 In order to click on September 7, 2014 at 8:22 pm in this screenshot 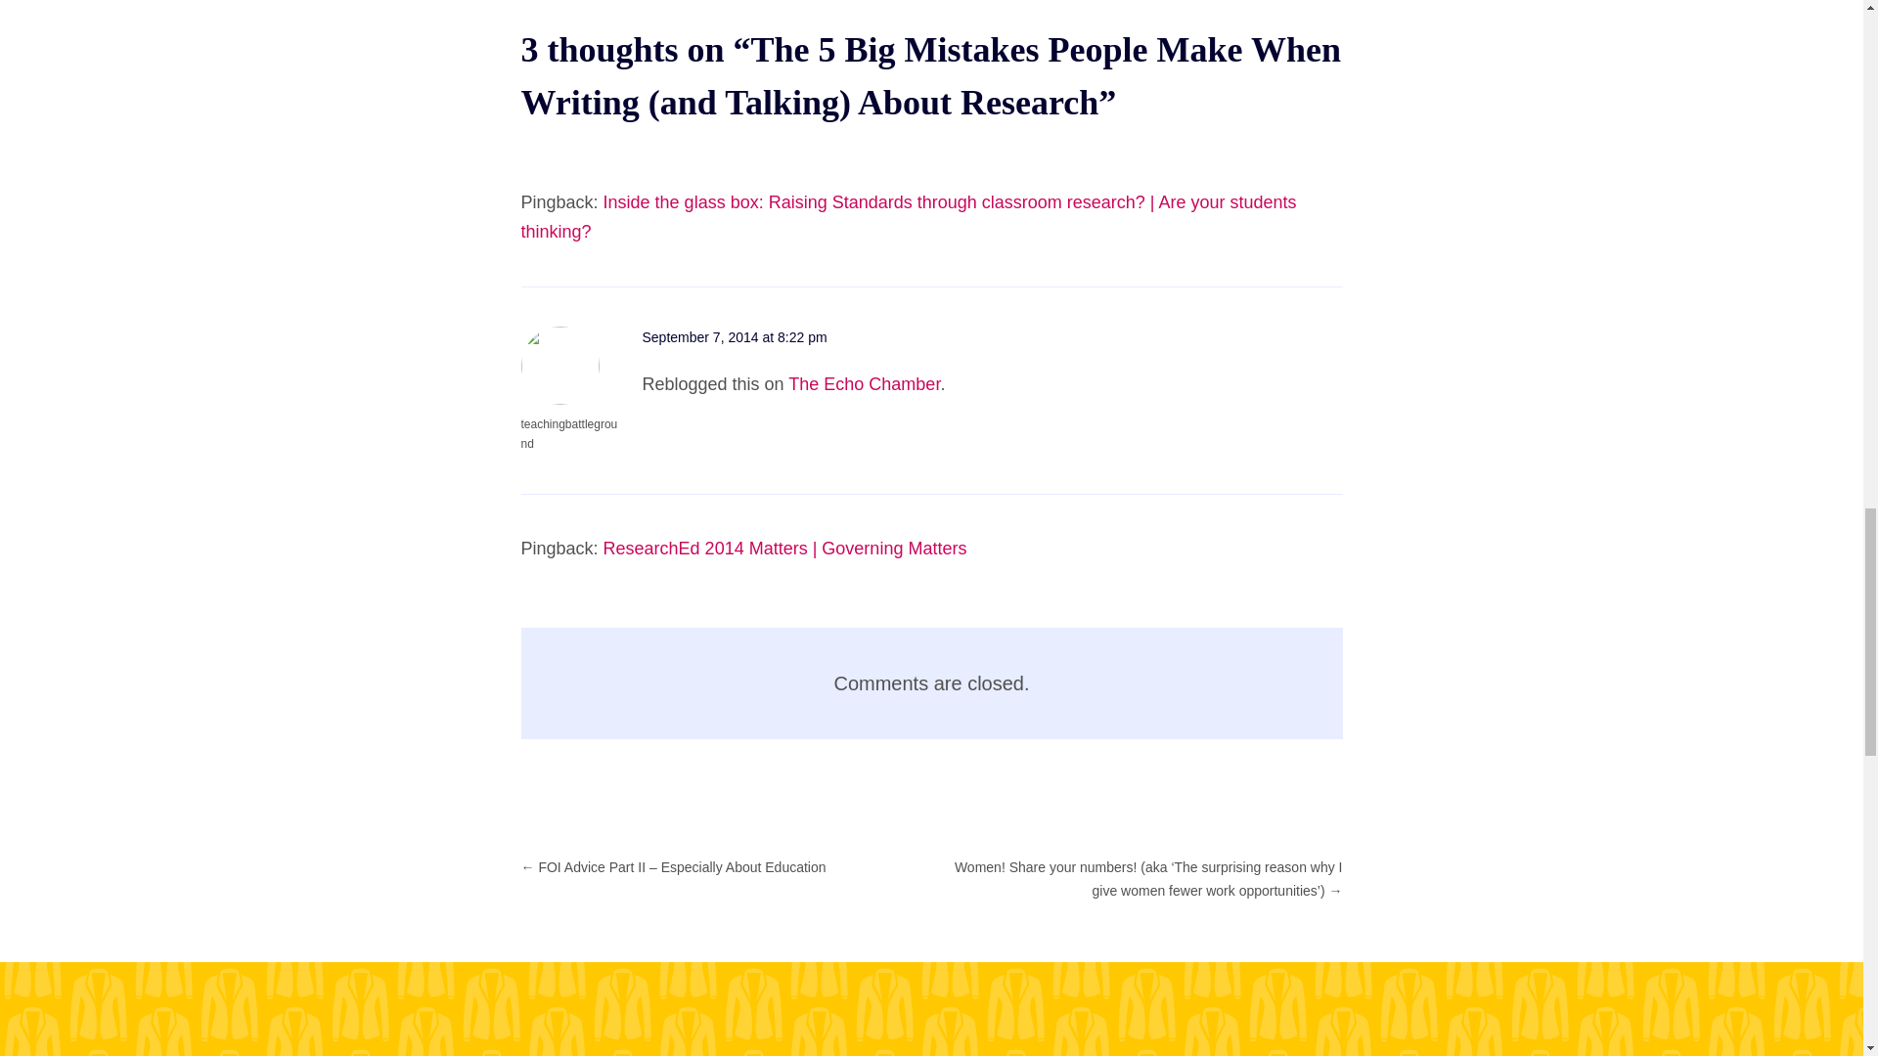, I will do `click(734, 336)`.